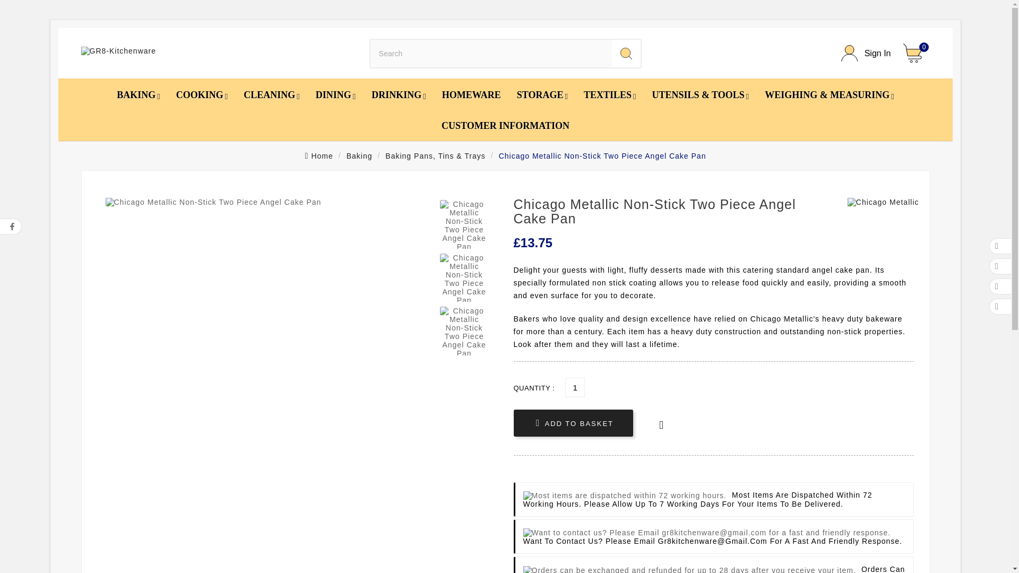 This screenshot has width=1019, height=573. Describe the element at coordinates (464, 277) in the screenshot. I see `Chicago Metallic Non-Stick Two Piece Angel Cake Pan` at that location.